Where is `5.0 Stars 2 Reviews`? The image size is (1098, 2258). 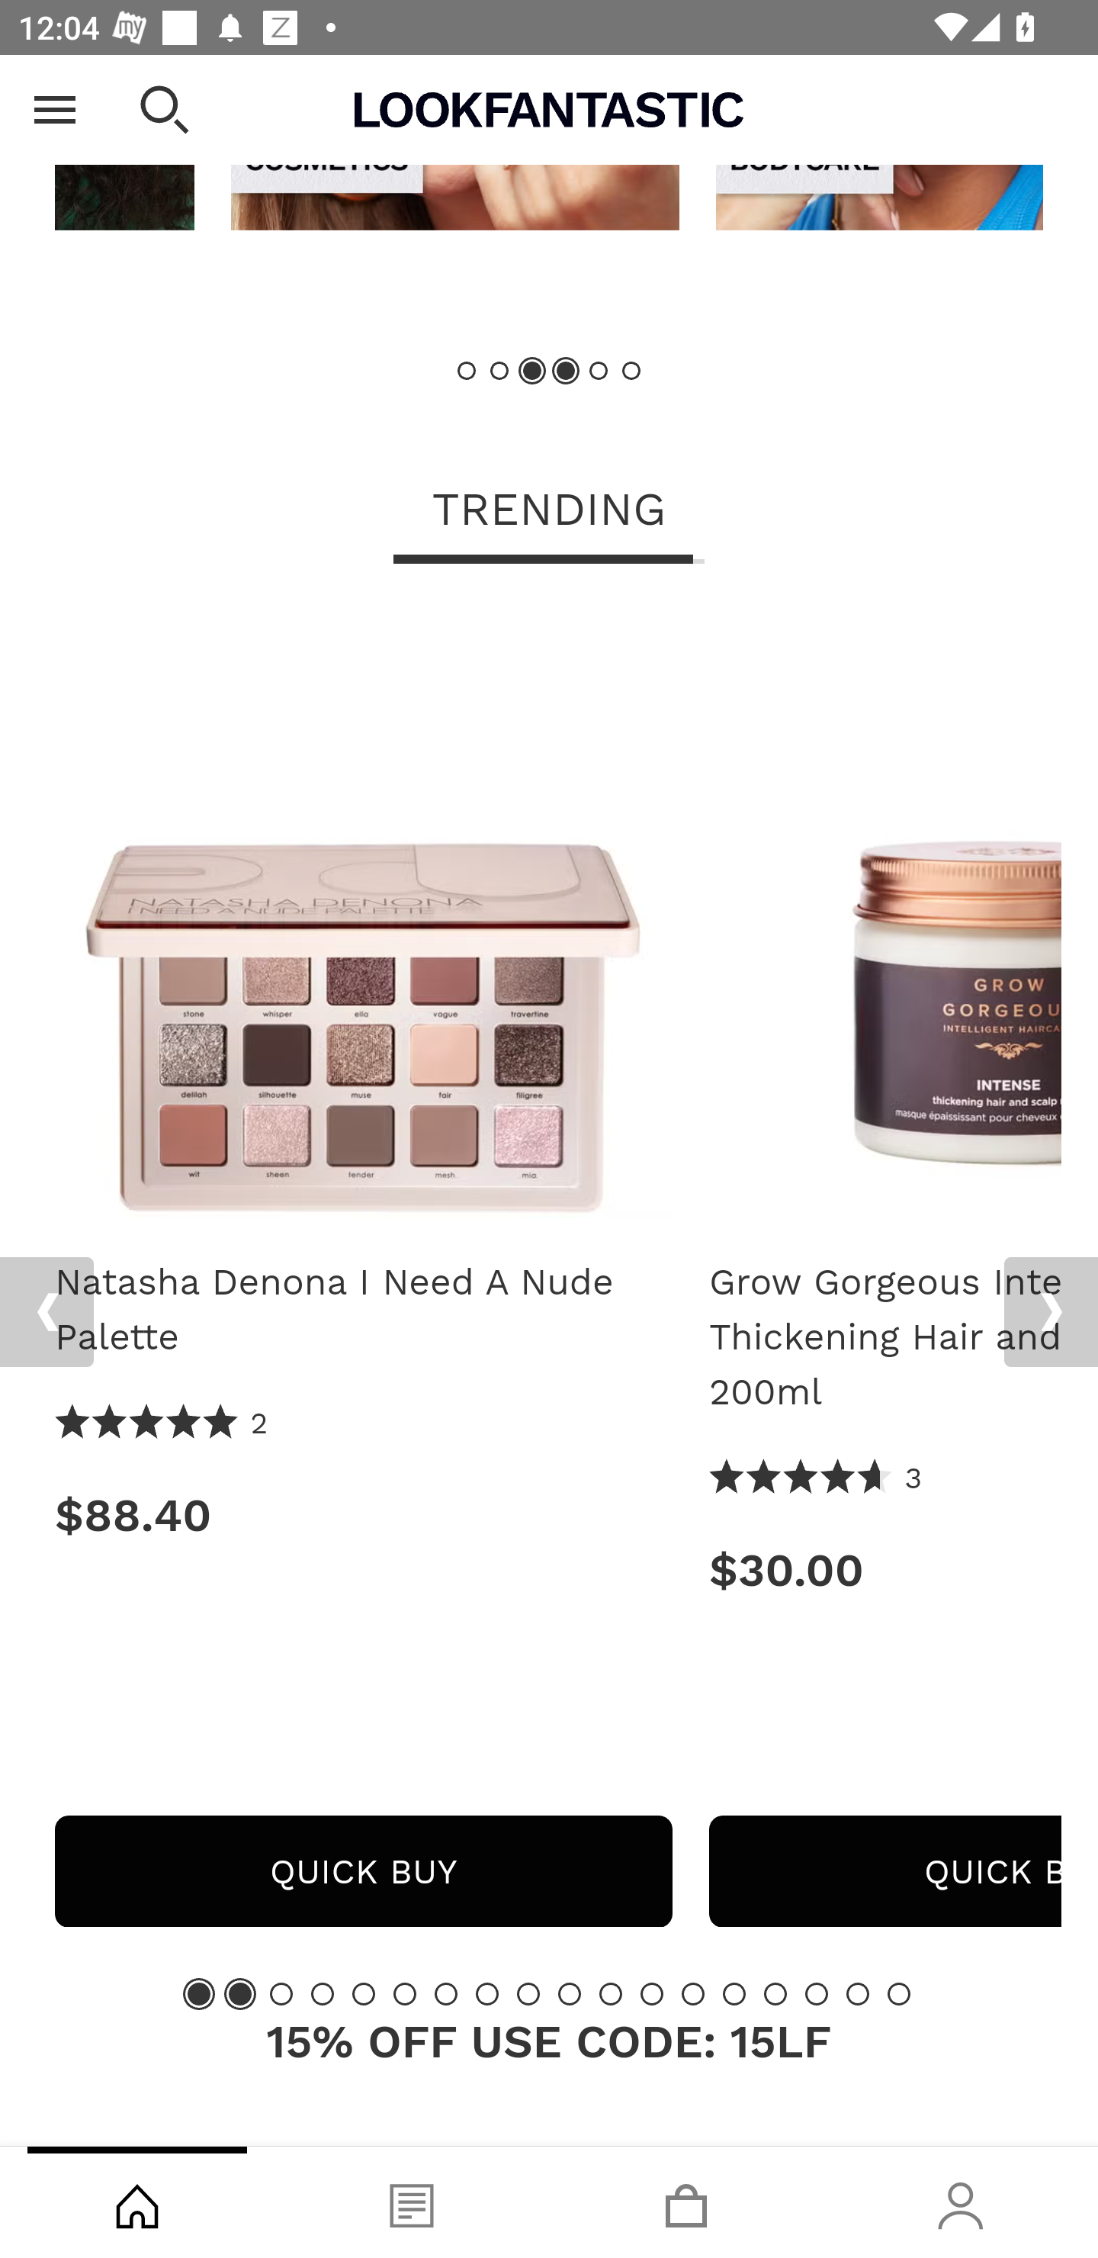
5.0 Stars 2 Reviews is located at coordinates (162, 1425).